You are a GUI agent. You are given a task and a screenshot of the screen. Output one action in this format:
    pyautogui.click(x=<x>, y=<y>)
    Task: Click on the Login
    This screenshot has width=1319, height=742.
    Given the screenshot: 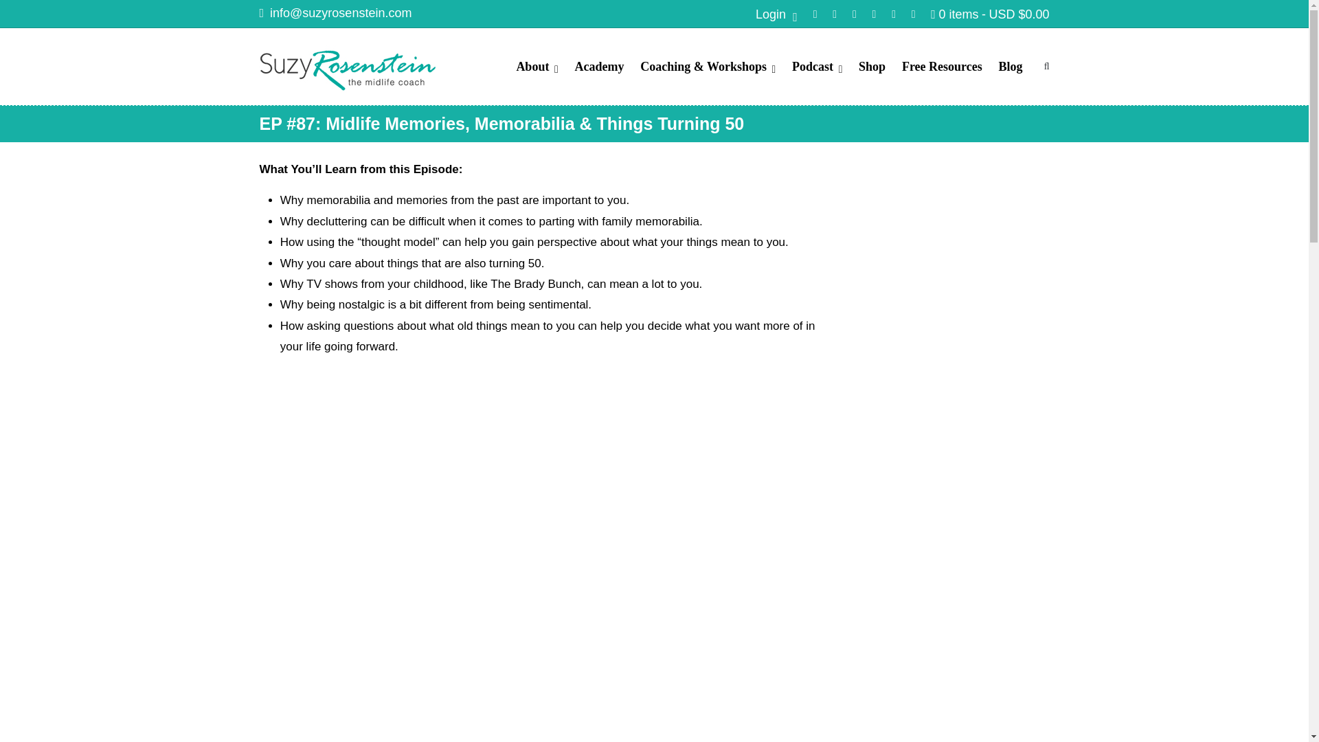 What is the action you would take?
    pyautogui.click(x=776, y=14)
    